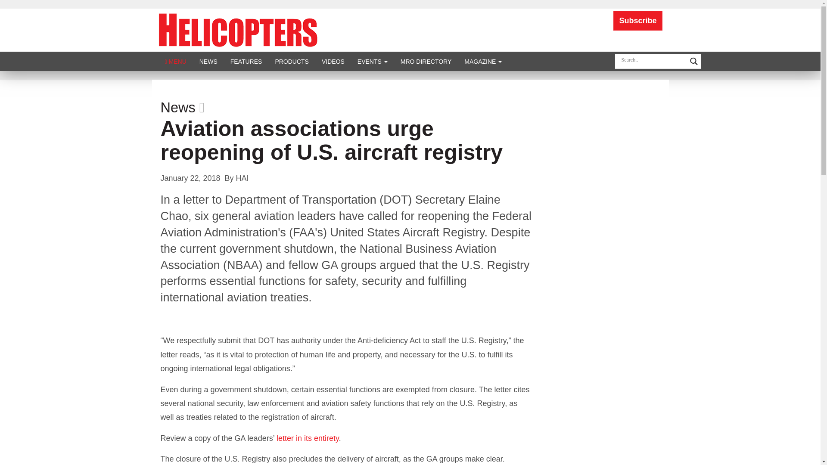 The width and height of the screenshot is (827, 465). What do you see at coordinates (176, 61) in the screenshot?
I see `Click to show site navigation` at bounding box center [176, 61].